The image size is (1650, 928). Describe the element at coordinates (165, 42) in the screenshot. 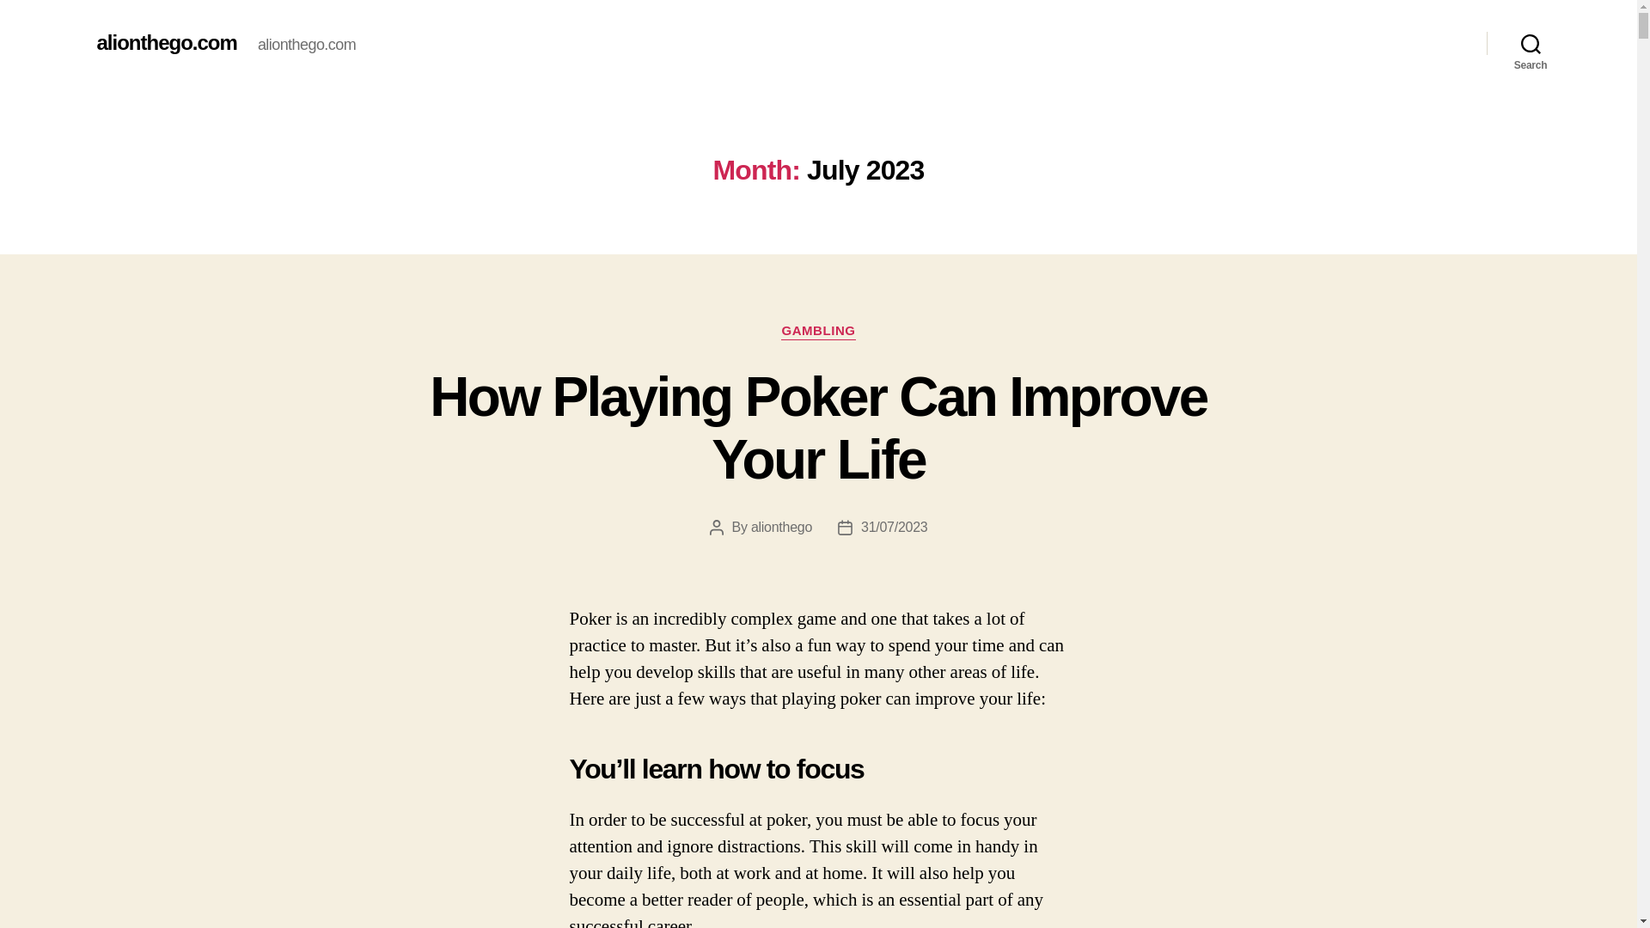

I see `alionthego.com` at that location.